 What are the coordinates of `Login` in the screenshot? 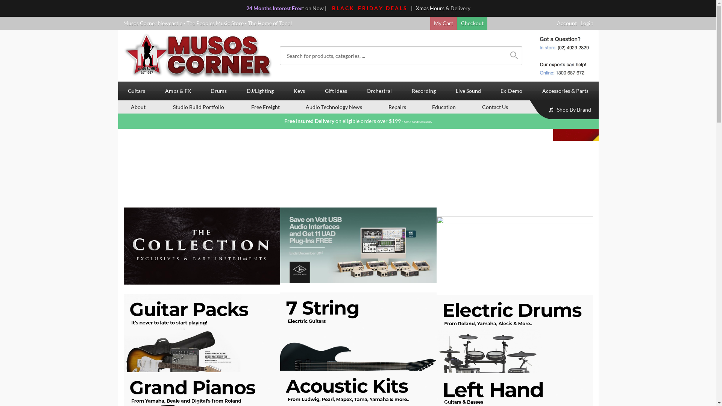 It's located at (587, 23).